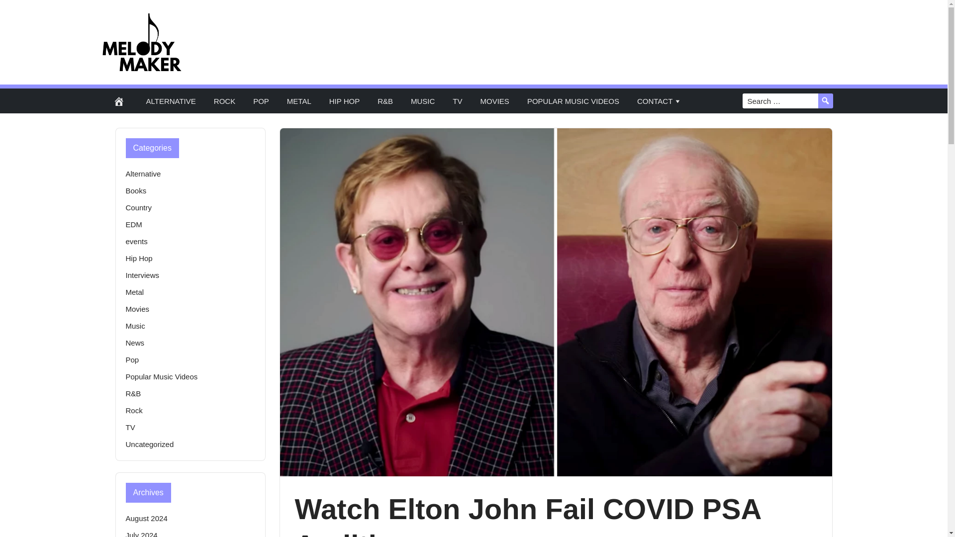 This screenshot has height=537, width=955. What do you see at coordinates (423, 100) in the screenshot?
I see `MUSIC` at bounding box center [423, 100].